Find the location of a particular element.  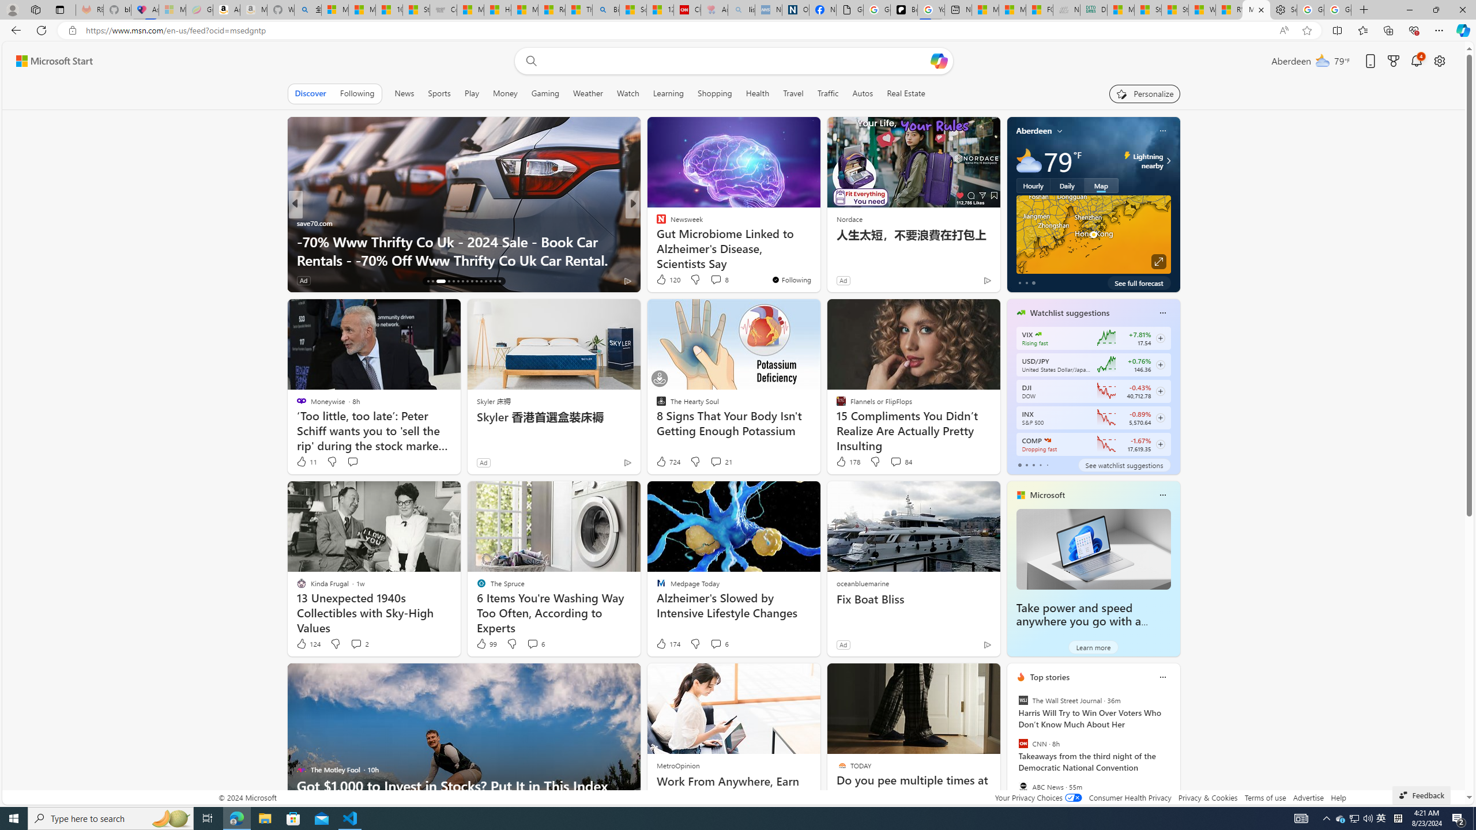

Real Estate is located at coordinates (906, 93).